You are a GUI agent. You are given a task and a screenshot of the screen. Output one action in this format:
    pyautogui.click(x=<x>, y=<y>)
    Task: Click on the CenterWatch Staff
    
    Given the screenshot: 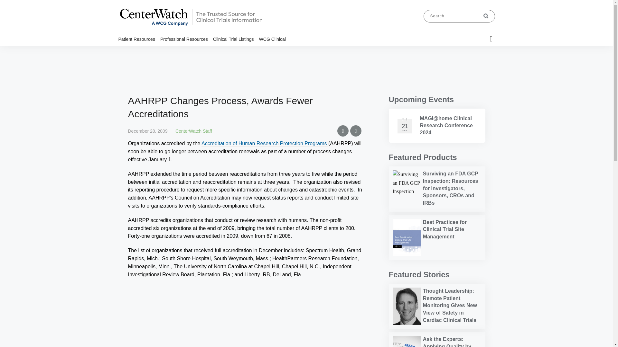 What is the action you would take?
    pyautogui.click(x=194, y=131)
    